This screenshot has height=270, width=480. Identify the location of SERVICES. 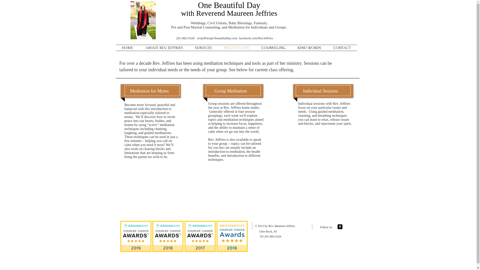
(203, 48).